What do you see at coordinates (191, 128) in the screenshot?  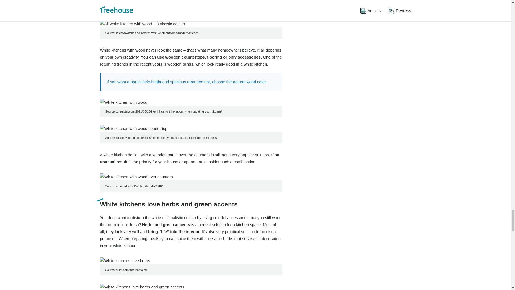 I see `White kitchen with wood countertop` at bounding box center [191, 128].